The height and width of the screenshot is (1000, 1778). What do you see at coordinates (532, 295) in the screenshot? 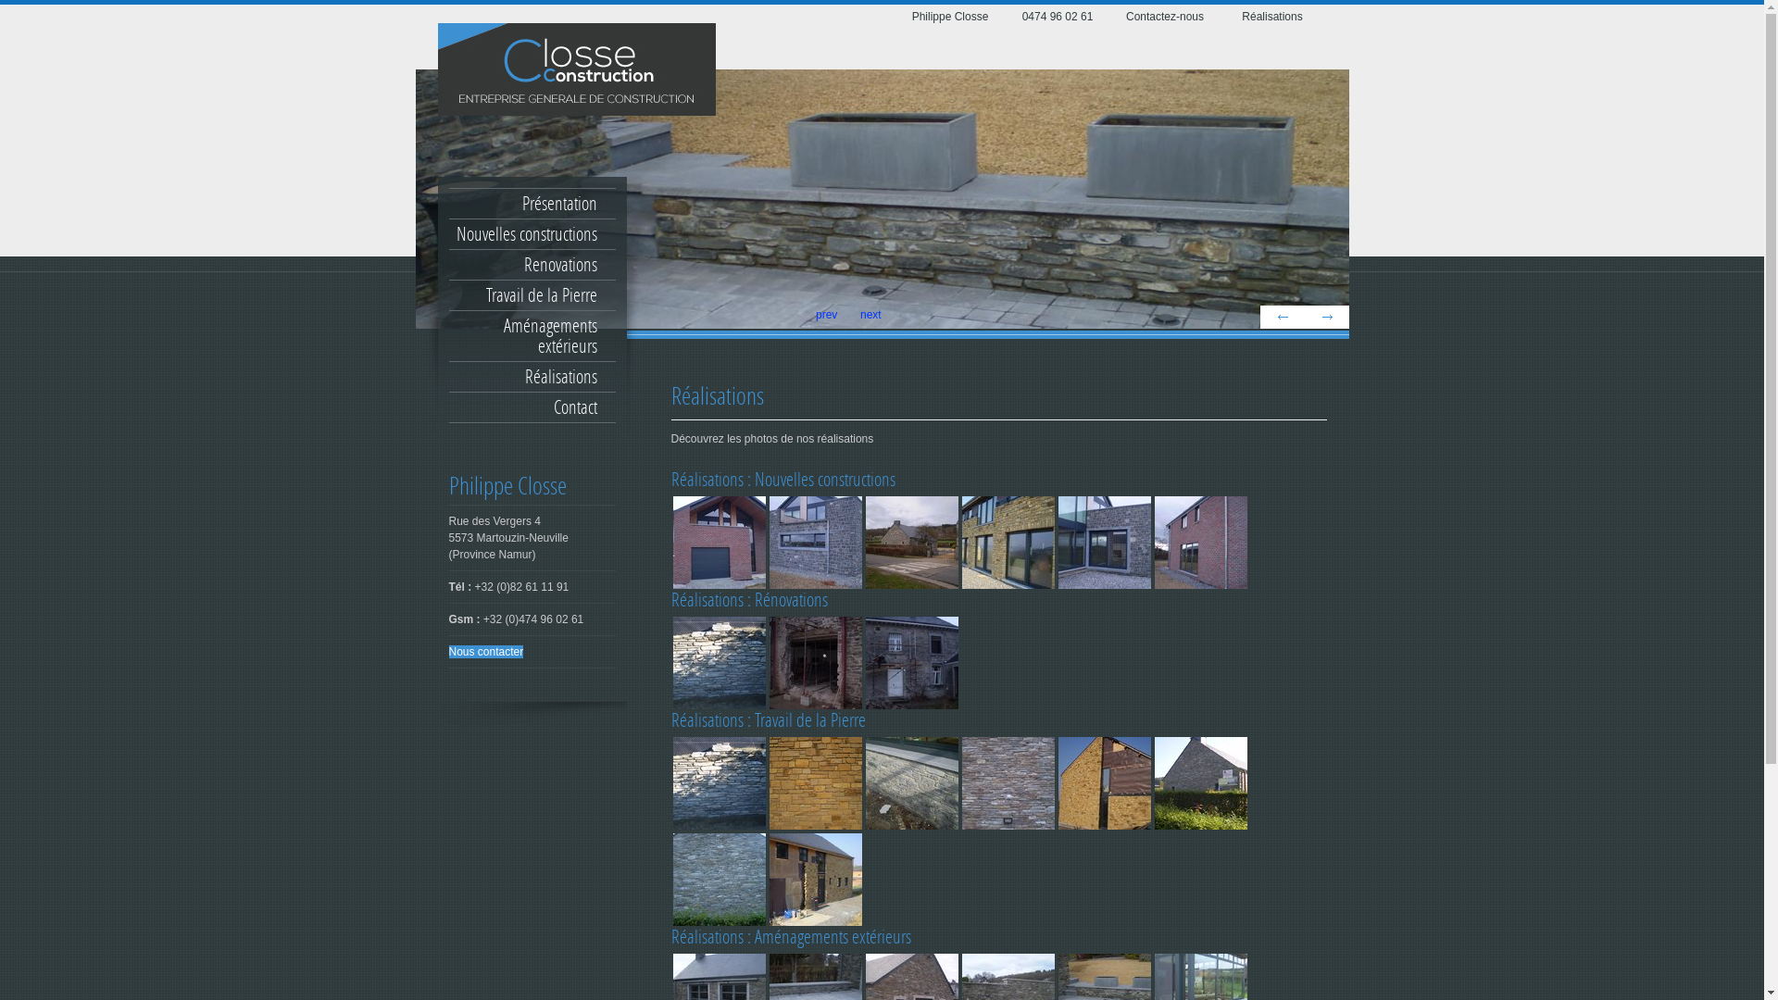
I see `Travail de la Pierre` at bounding box center [532, 295].